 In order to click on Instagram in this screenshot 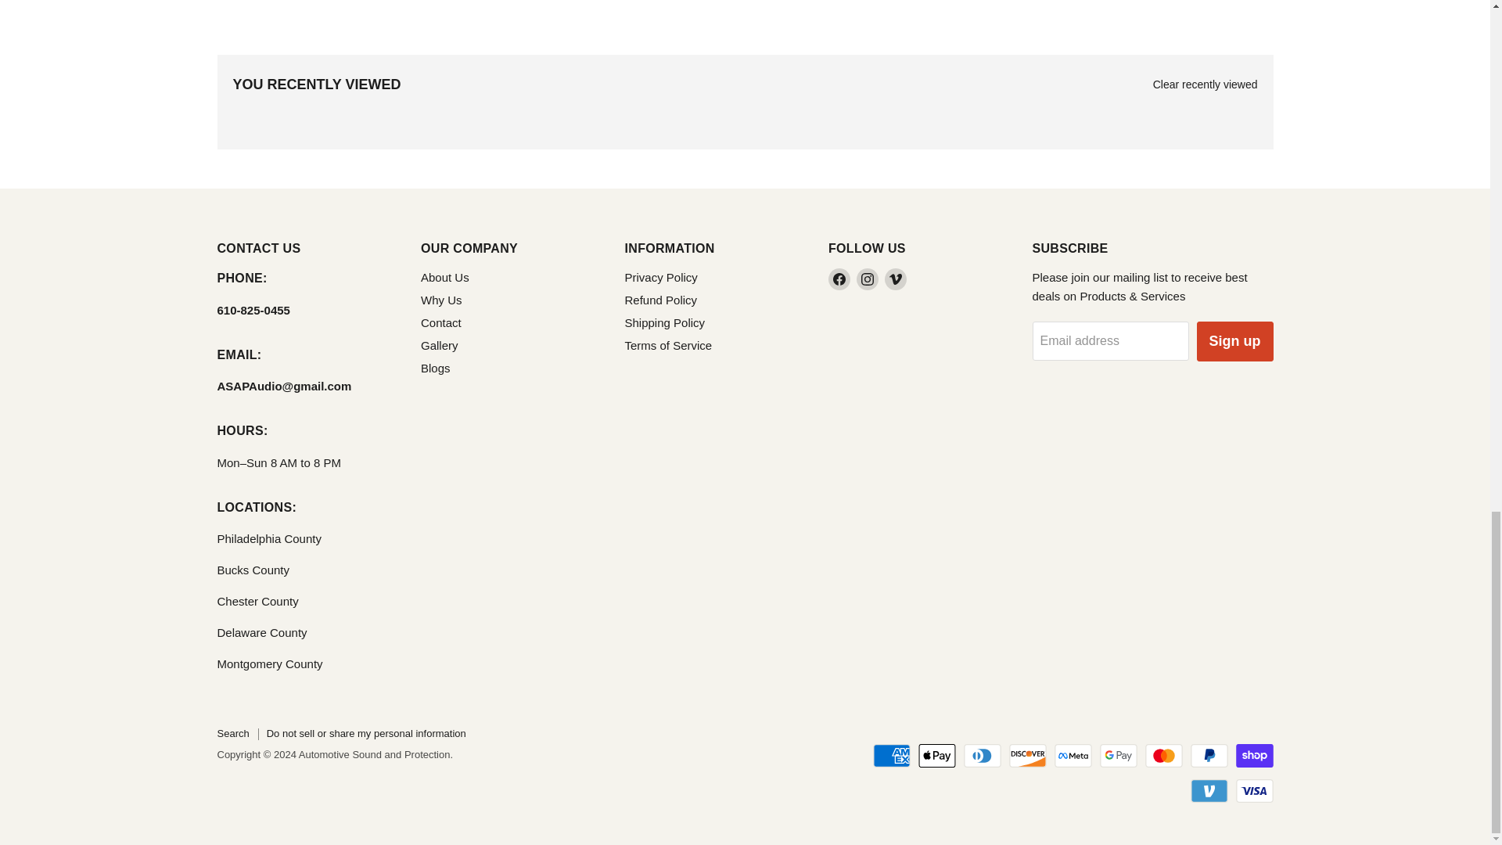, I will do `click(867, 279)`.